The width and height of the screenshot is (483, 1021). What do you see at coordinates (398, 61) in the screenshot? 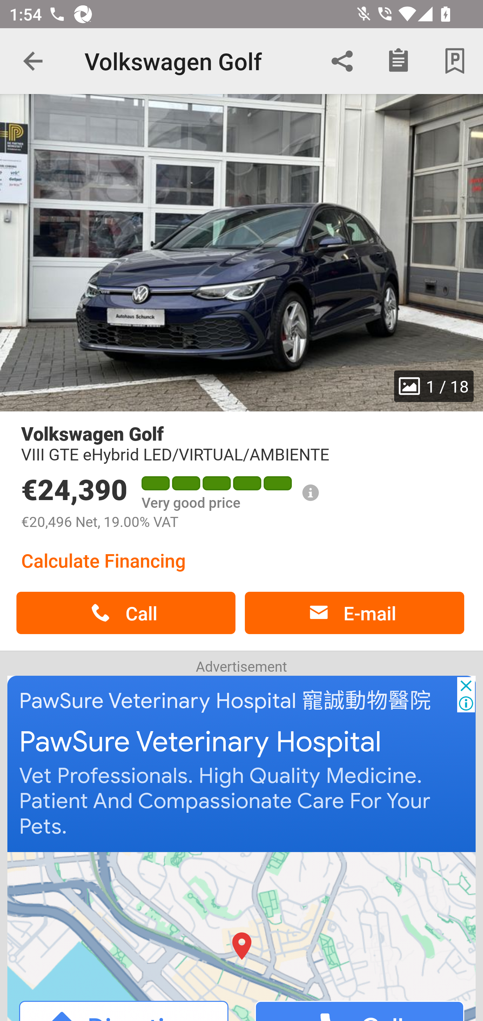
I see `Checklist` at bounding box center [398, 61].